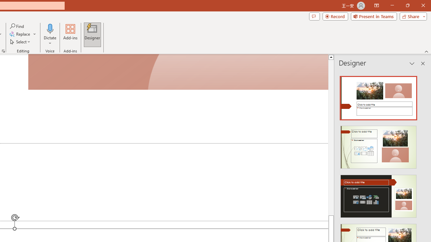 This screenshot has width=431, height=242. What do you see at coordinates (378, 196) in the screenshot?
I see `Class: NetUIImage` at bounding box center [378, 196].